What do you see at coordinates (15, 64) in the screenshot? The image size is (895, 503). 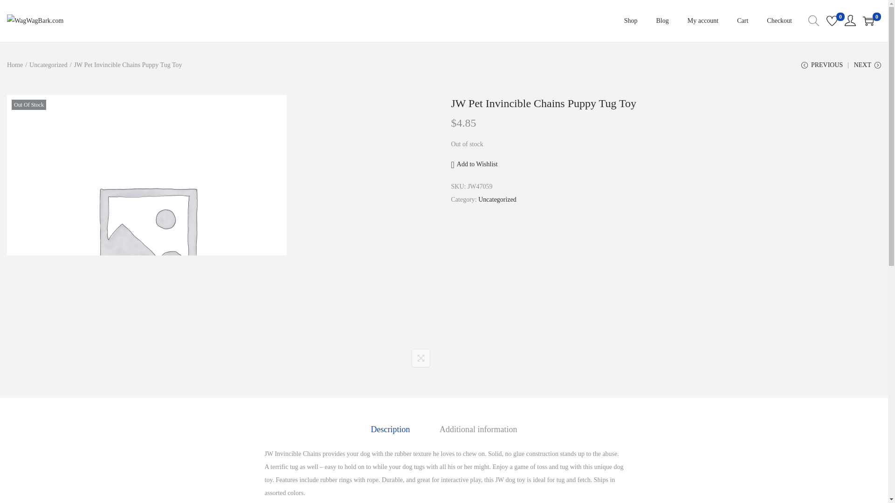 I see `Home` at bounding box center [15, 64].